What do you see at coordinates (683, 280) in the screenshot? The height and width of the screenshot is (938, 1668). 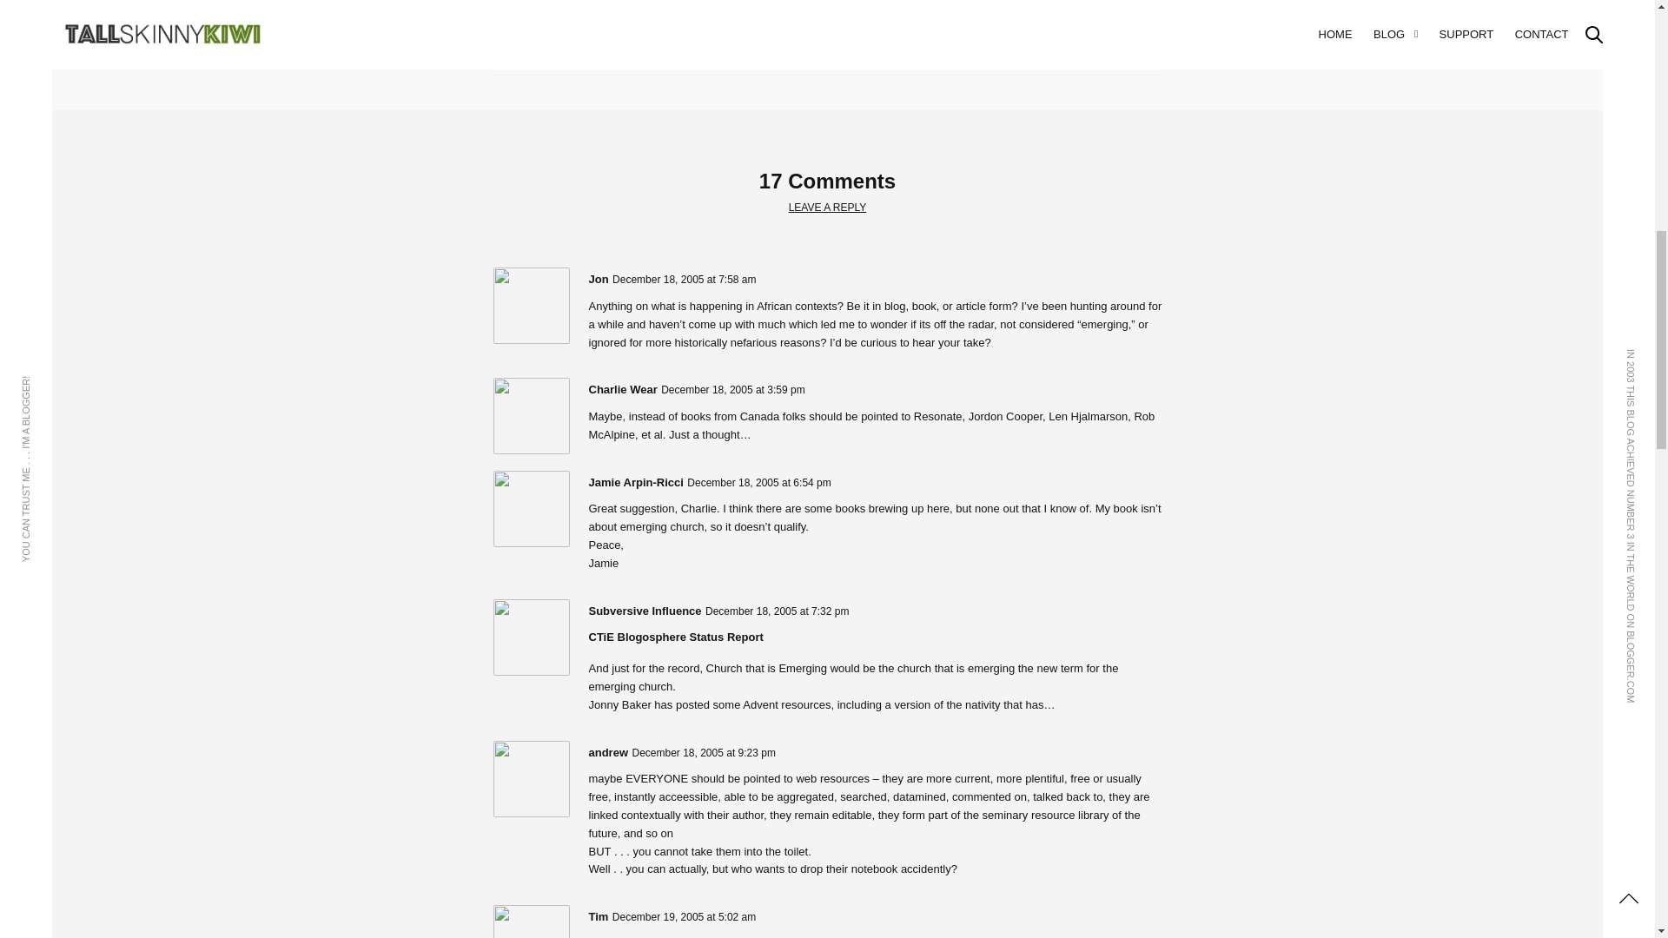 I see `December 18, 2005 at 7:58 am` at bounding box center [683, 280].